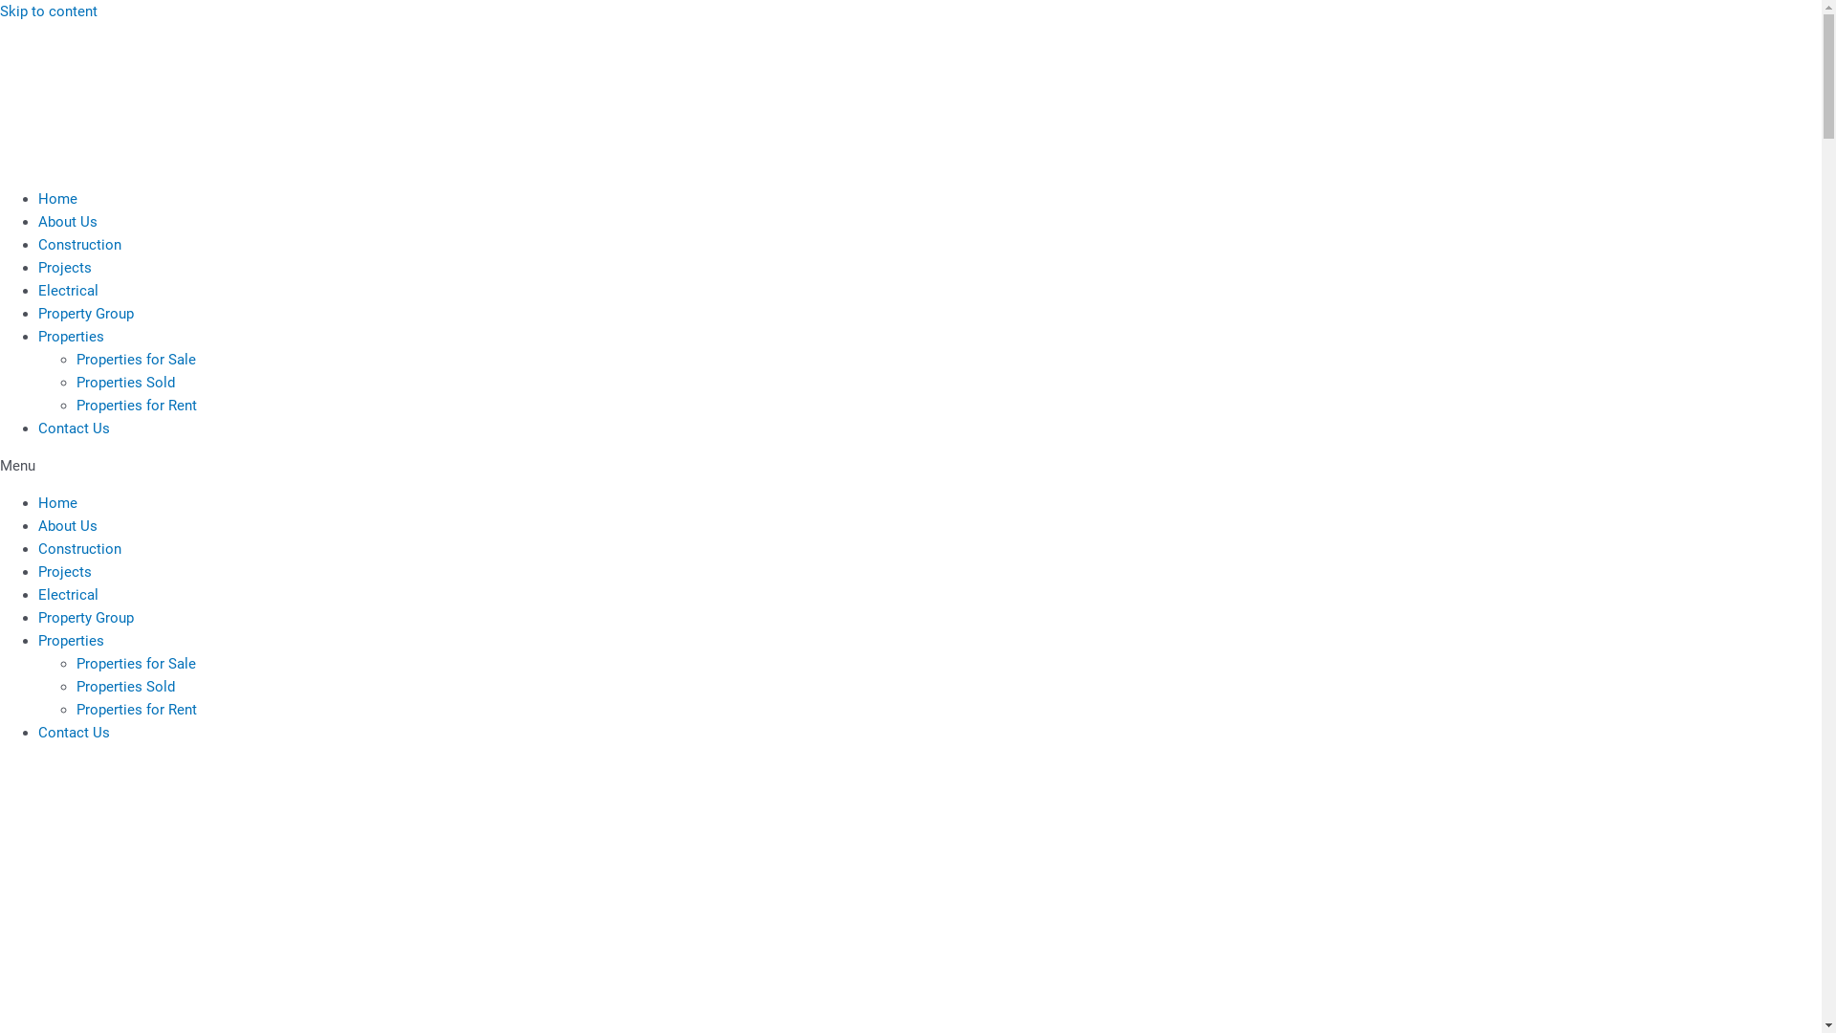 The image size is (1836, 1033). What do you see at coordinates (65, 268) in the screenshot?
I see `Projects` at bounding box center [65, 268].